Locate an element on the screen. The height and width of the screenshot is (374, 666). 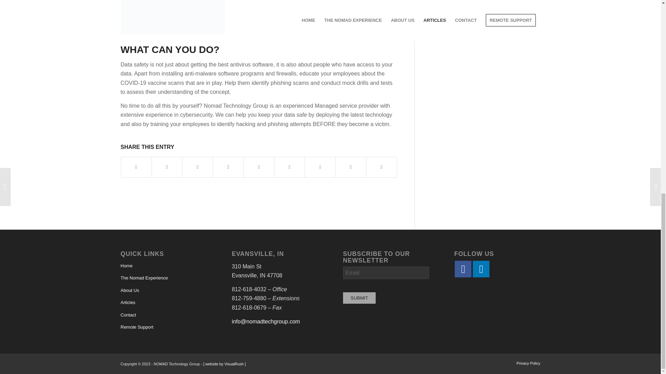
Submit is located at coordinates (359, 298).